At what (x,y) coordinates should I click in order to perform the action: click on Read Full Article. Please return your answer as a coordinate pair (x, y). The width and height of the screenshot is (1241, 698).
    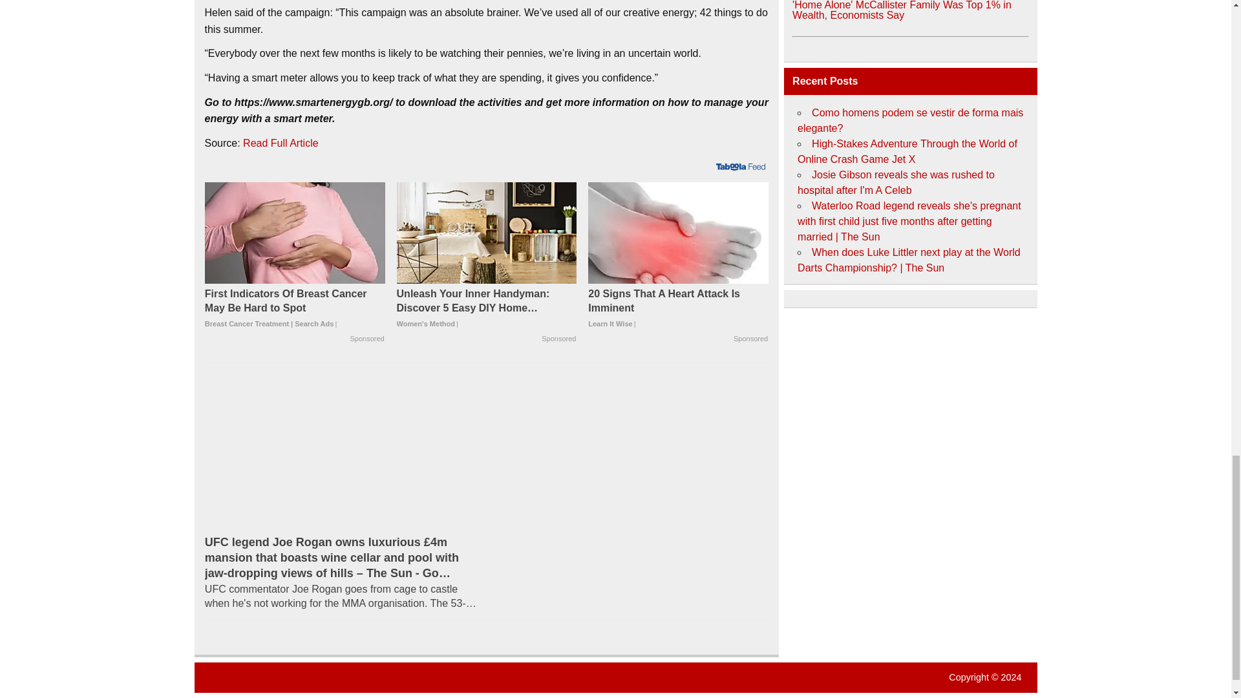
    Looking at the image, I should click on (281, 143).